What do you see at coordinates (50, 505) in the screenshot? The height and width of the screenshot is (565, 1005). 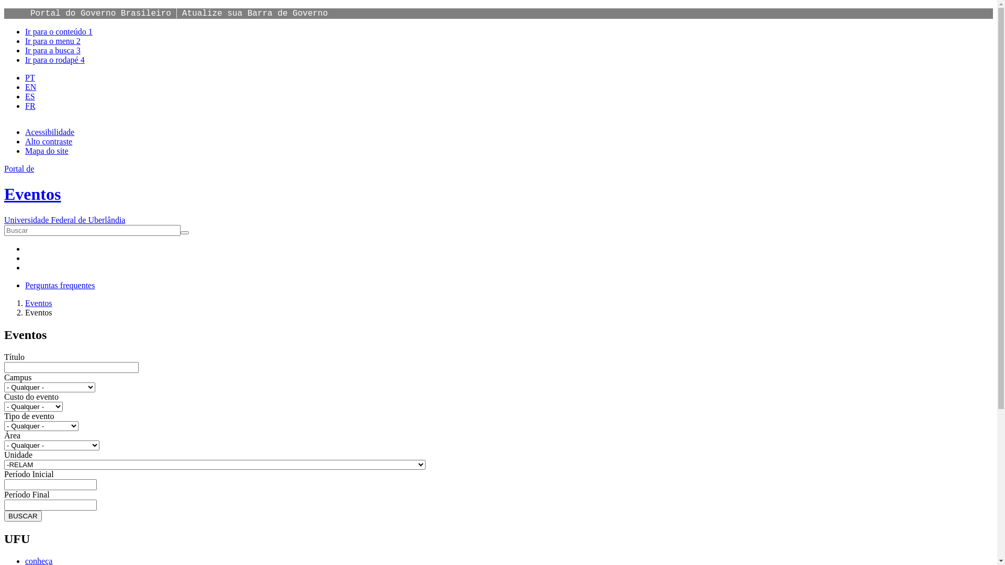 I see ` Ex: 25/11/2023` at bounding box center [50, 505].